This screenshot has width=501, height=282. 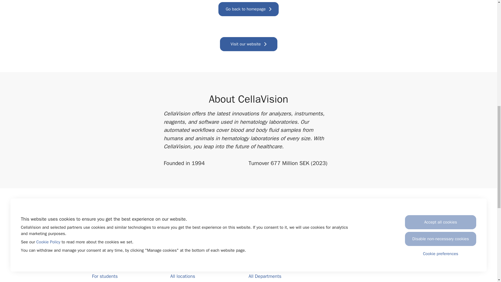 I want to click on Locations, so click(x=102, y=267).